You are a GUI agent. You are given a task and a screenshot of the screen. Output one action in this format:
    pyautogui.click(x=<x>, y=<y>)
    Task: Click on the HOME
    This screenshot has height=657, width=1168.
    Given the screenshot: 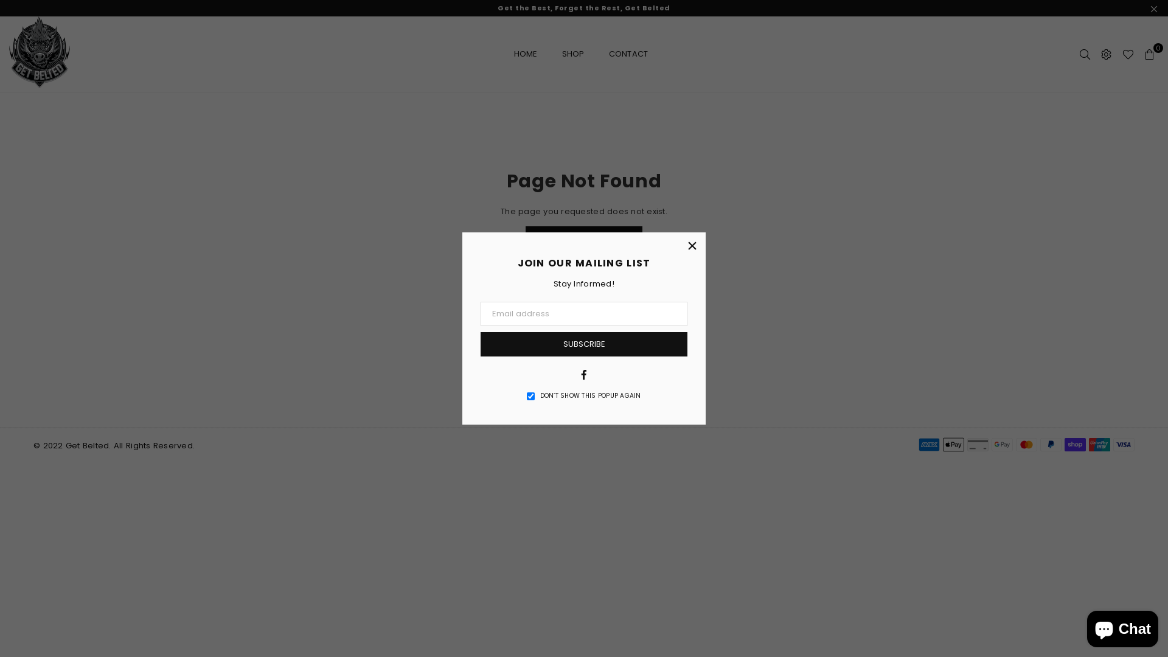 What is the action you would take?
    pyautogui.click(x=526, y=54)
    